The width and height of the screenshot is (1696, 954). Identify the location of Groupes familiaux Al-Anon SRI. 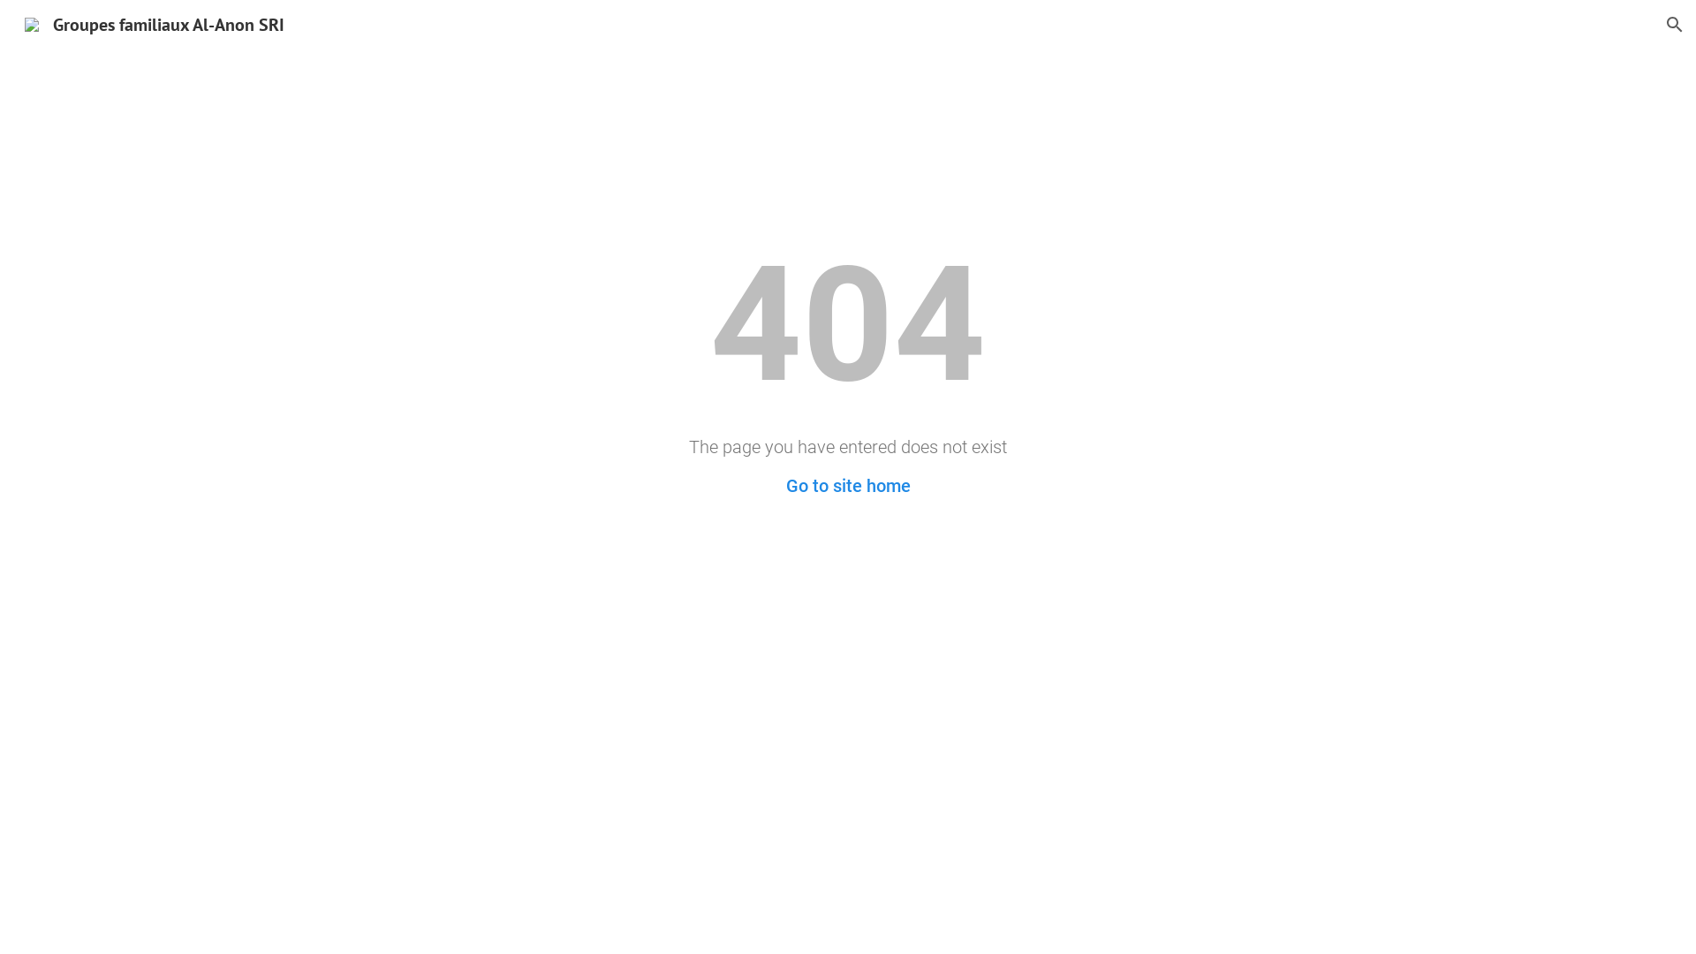
(155, 23).